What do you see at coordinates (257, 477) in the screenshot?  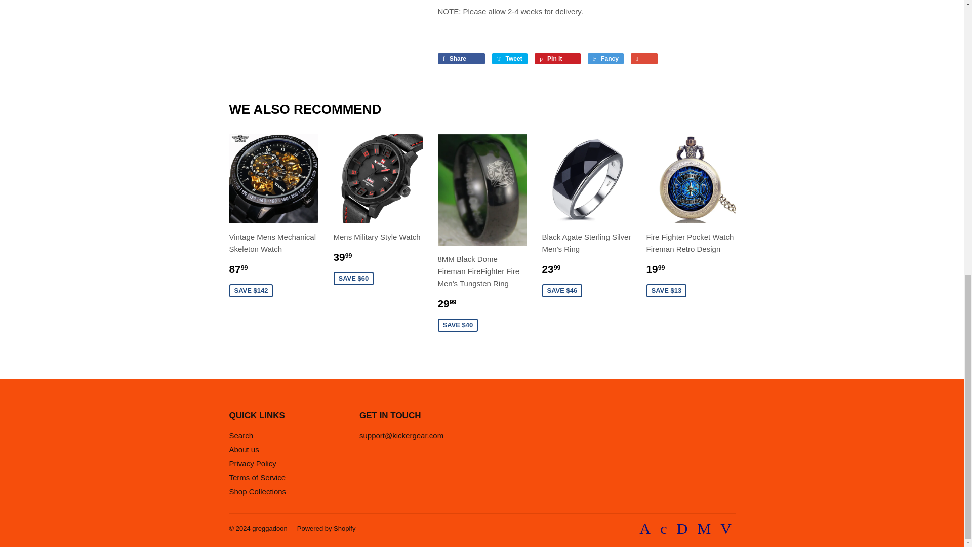 I see `Terms of Service` at bounding box center [257, 477].